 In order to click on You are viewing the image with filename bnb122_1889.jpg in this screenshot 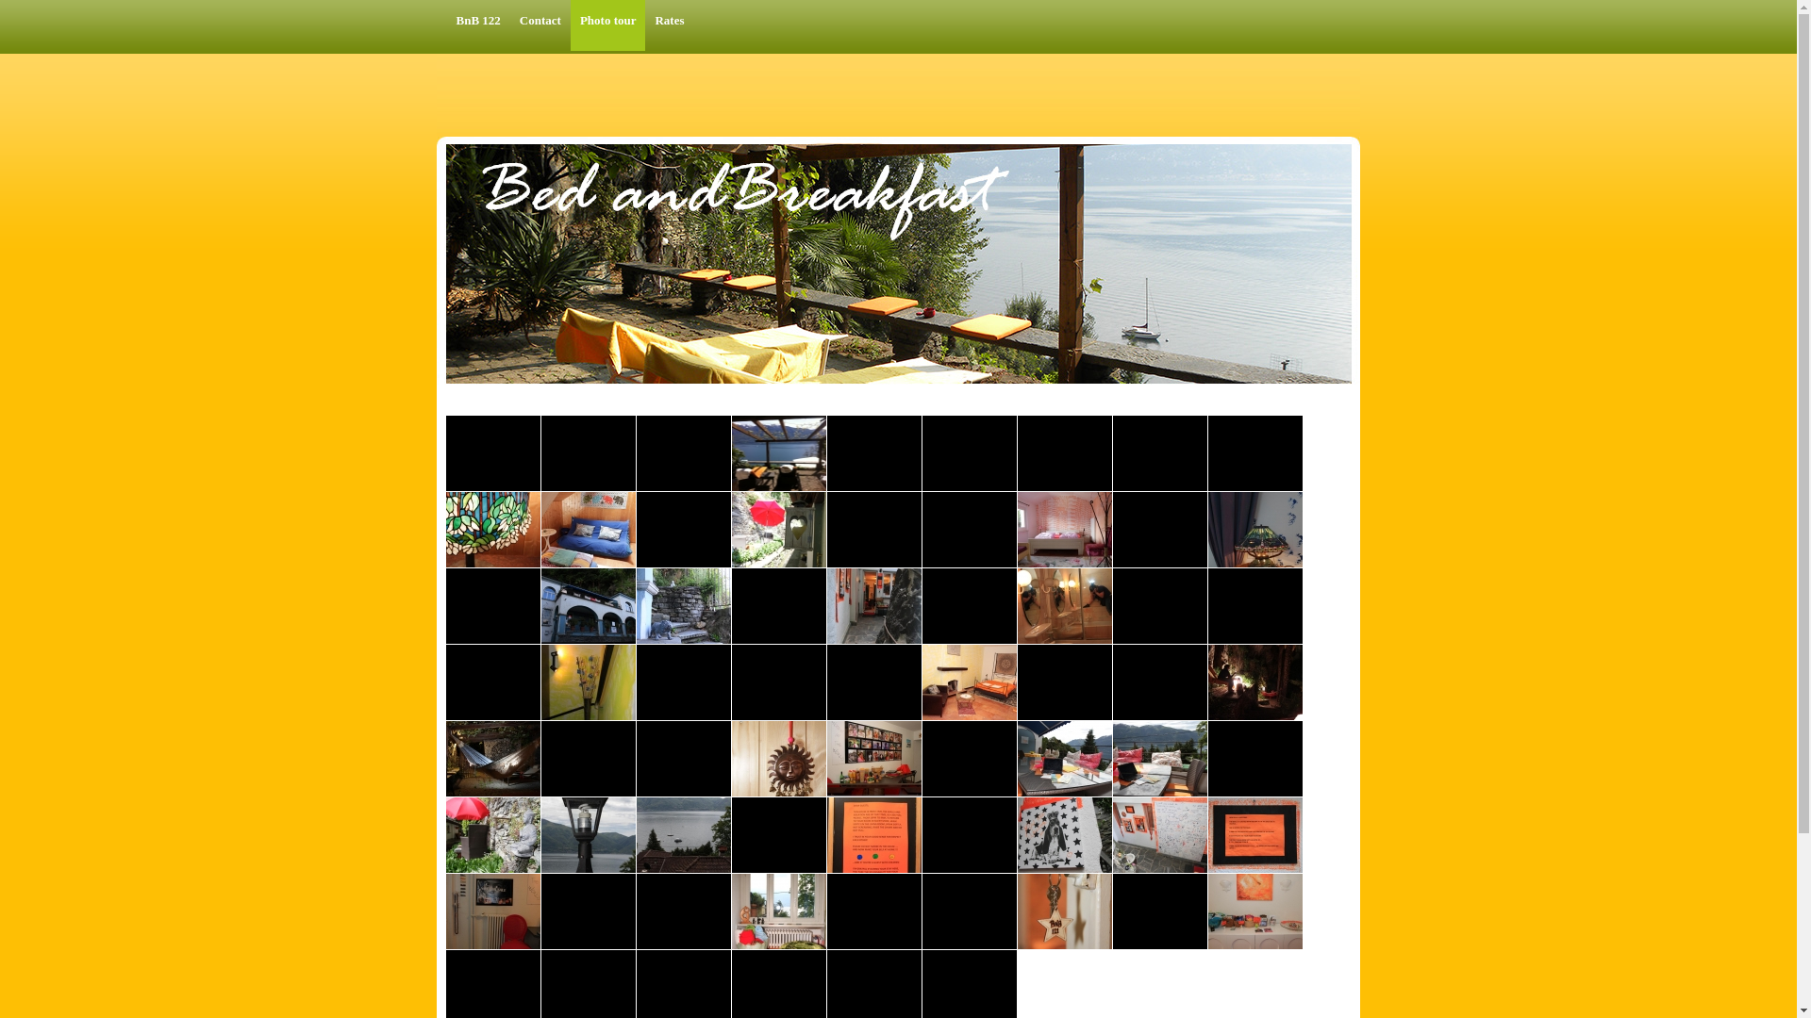, I will do `click(589, 759)`.